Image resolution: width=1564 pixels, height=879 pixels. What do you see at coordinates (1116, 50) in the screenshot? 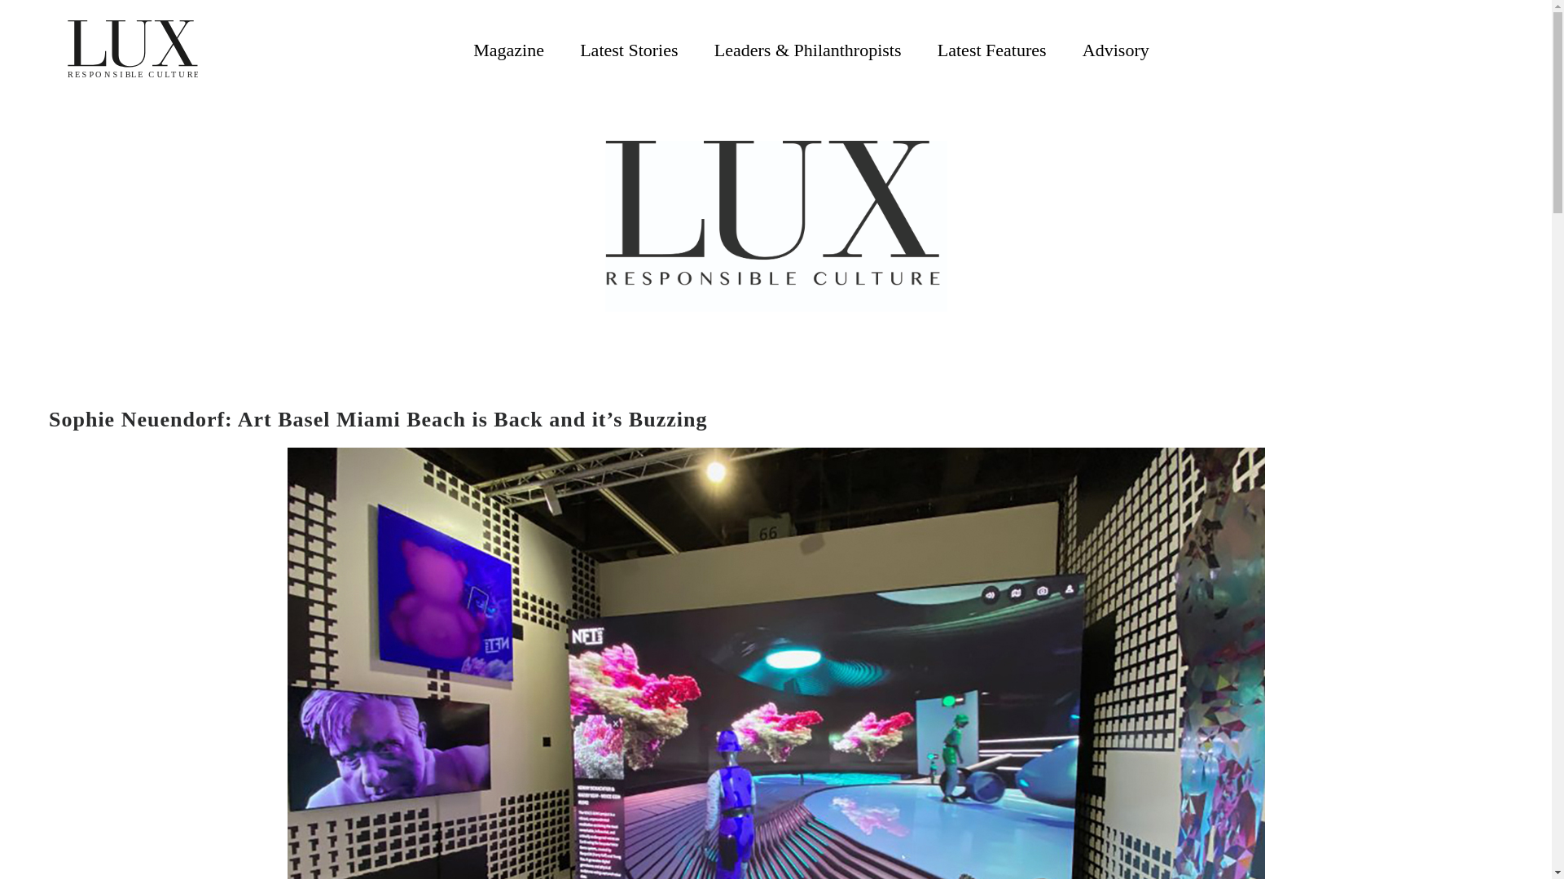
I see `Advisory` at bounding box center [1116, 50].